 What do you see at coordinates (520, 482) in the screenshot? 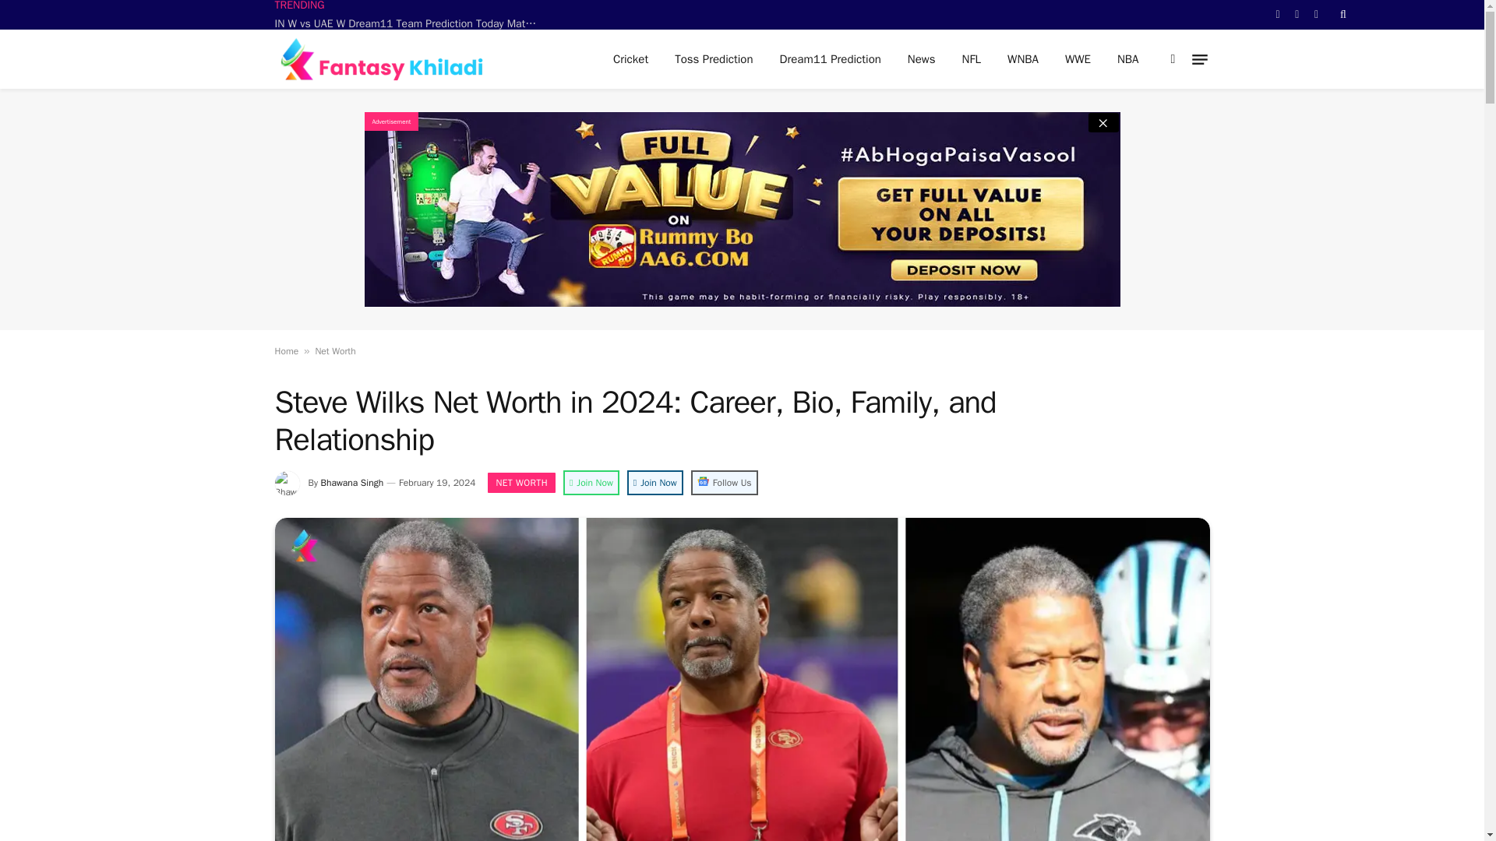
I see `NET WORTH` at bounding box center [520, 482].